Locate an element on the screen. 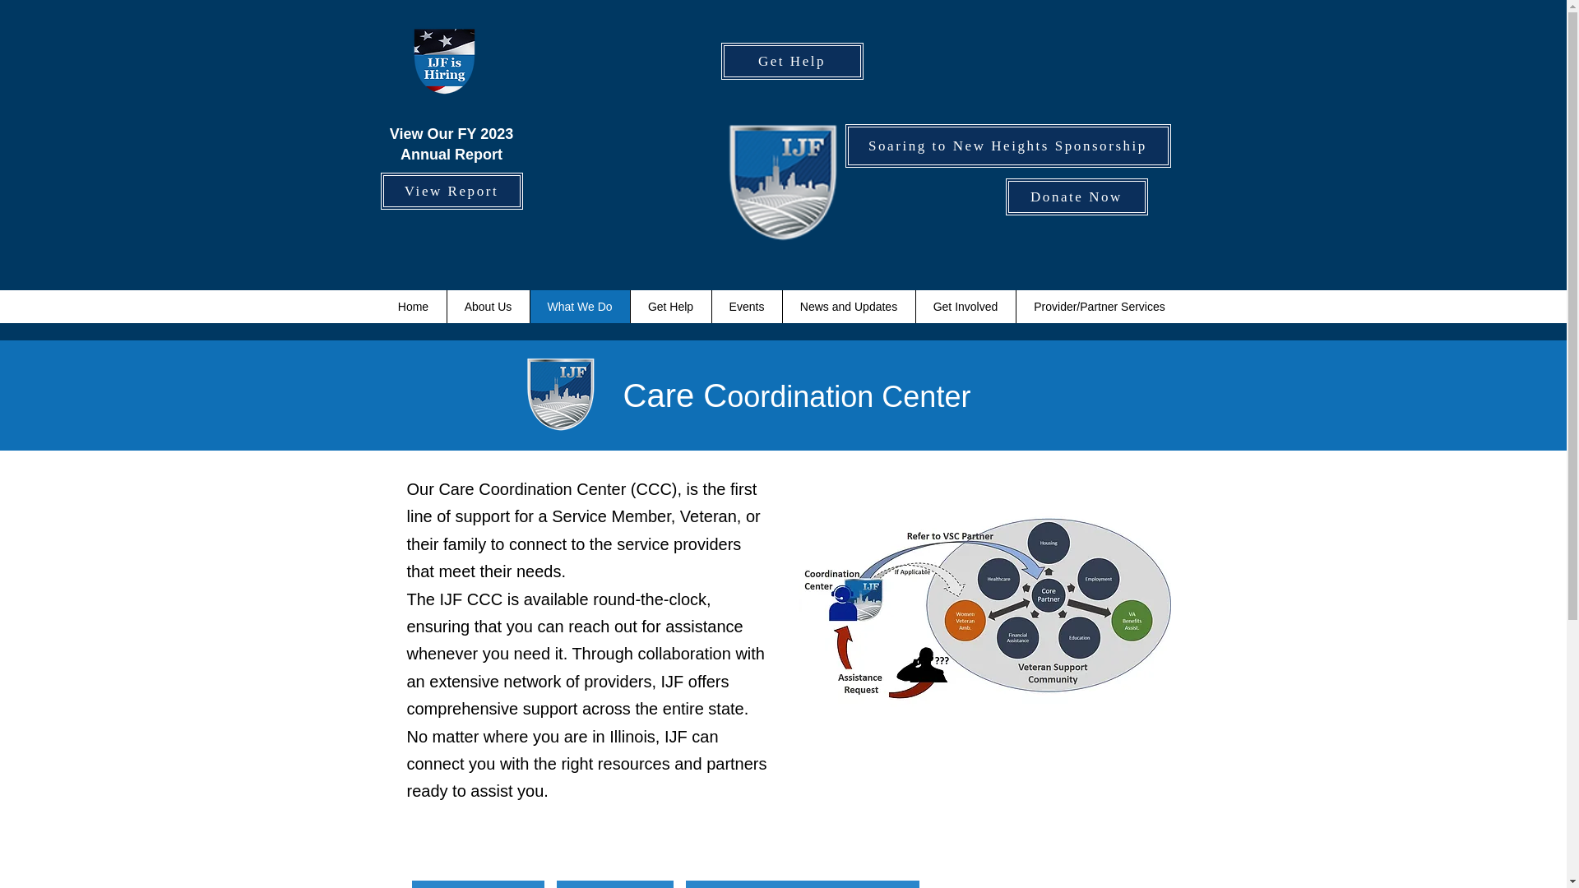 Image resolution: width=1579 pixels, height=888 pixels. Email is located at coordinates (614, 885).